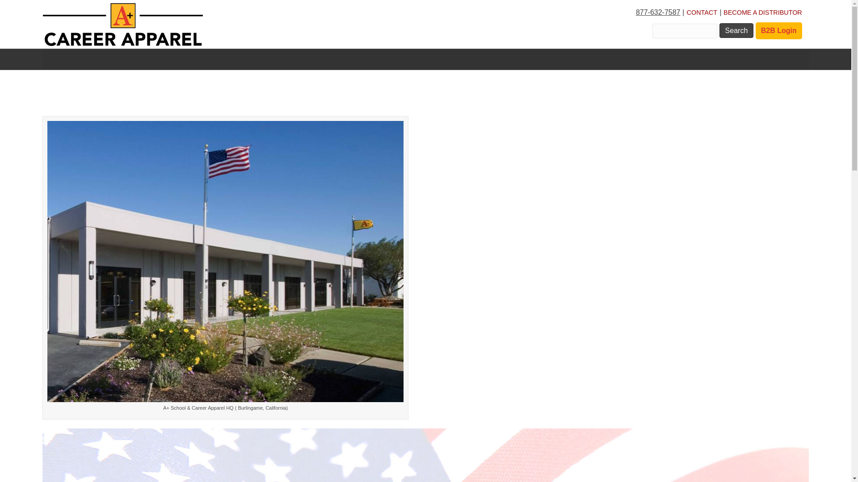 The height and width of the screenshot is (482, 858). I want to click on BECOME A DISTRIBUTOR, so click(762, 12).